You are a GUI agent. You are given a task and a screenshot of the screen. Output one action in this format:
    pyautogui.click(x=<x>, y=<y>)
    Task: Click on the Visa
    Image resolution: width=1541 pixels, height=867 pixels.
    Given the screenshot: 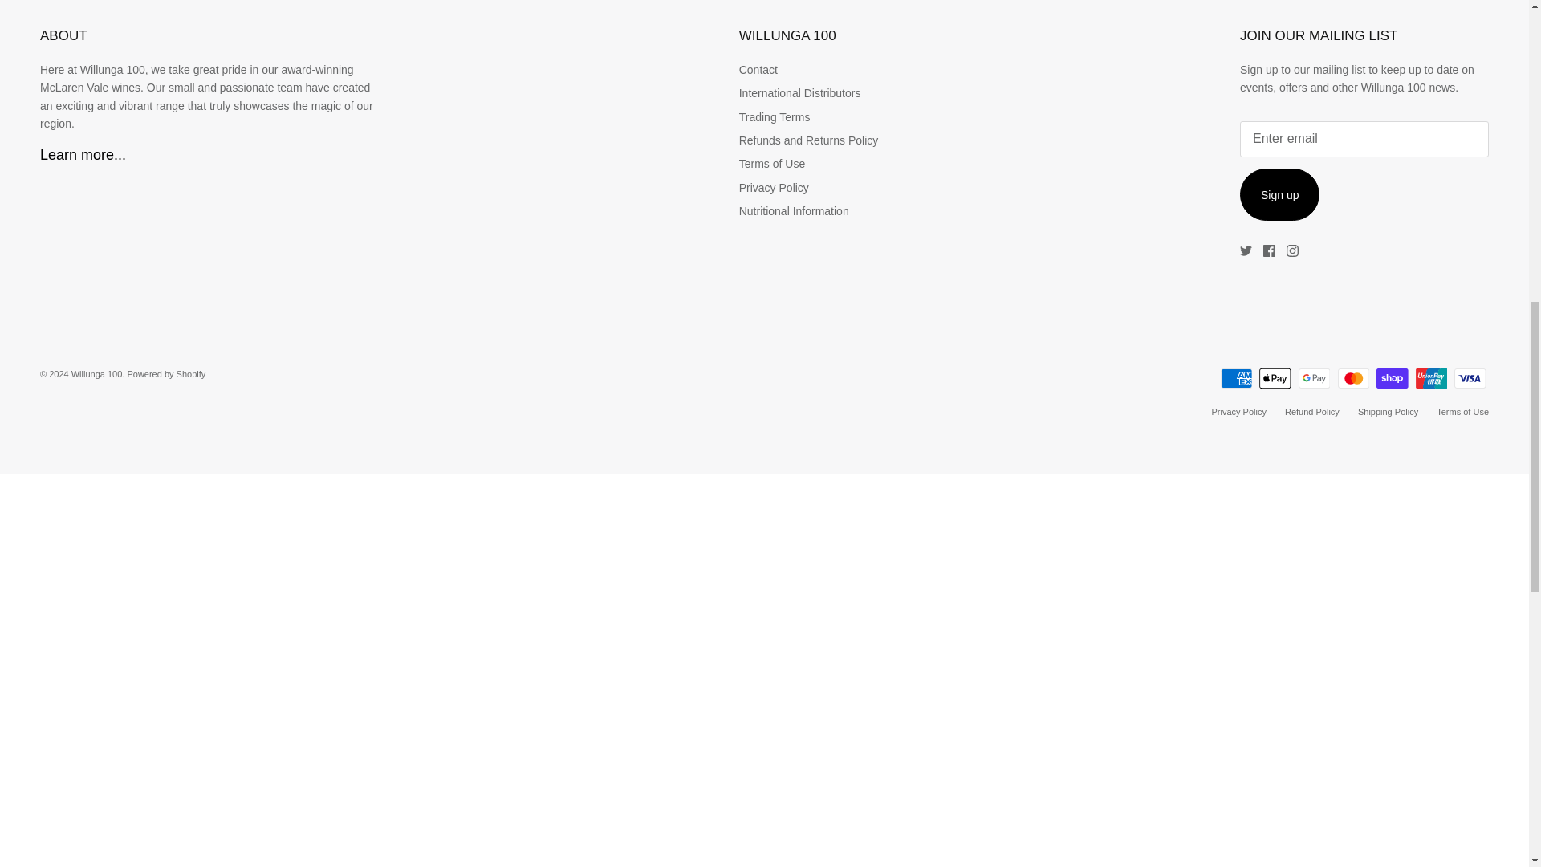 What is the action you would take?
    pyautogui.click(x=1470, y=378)
    